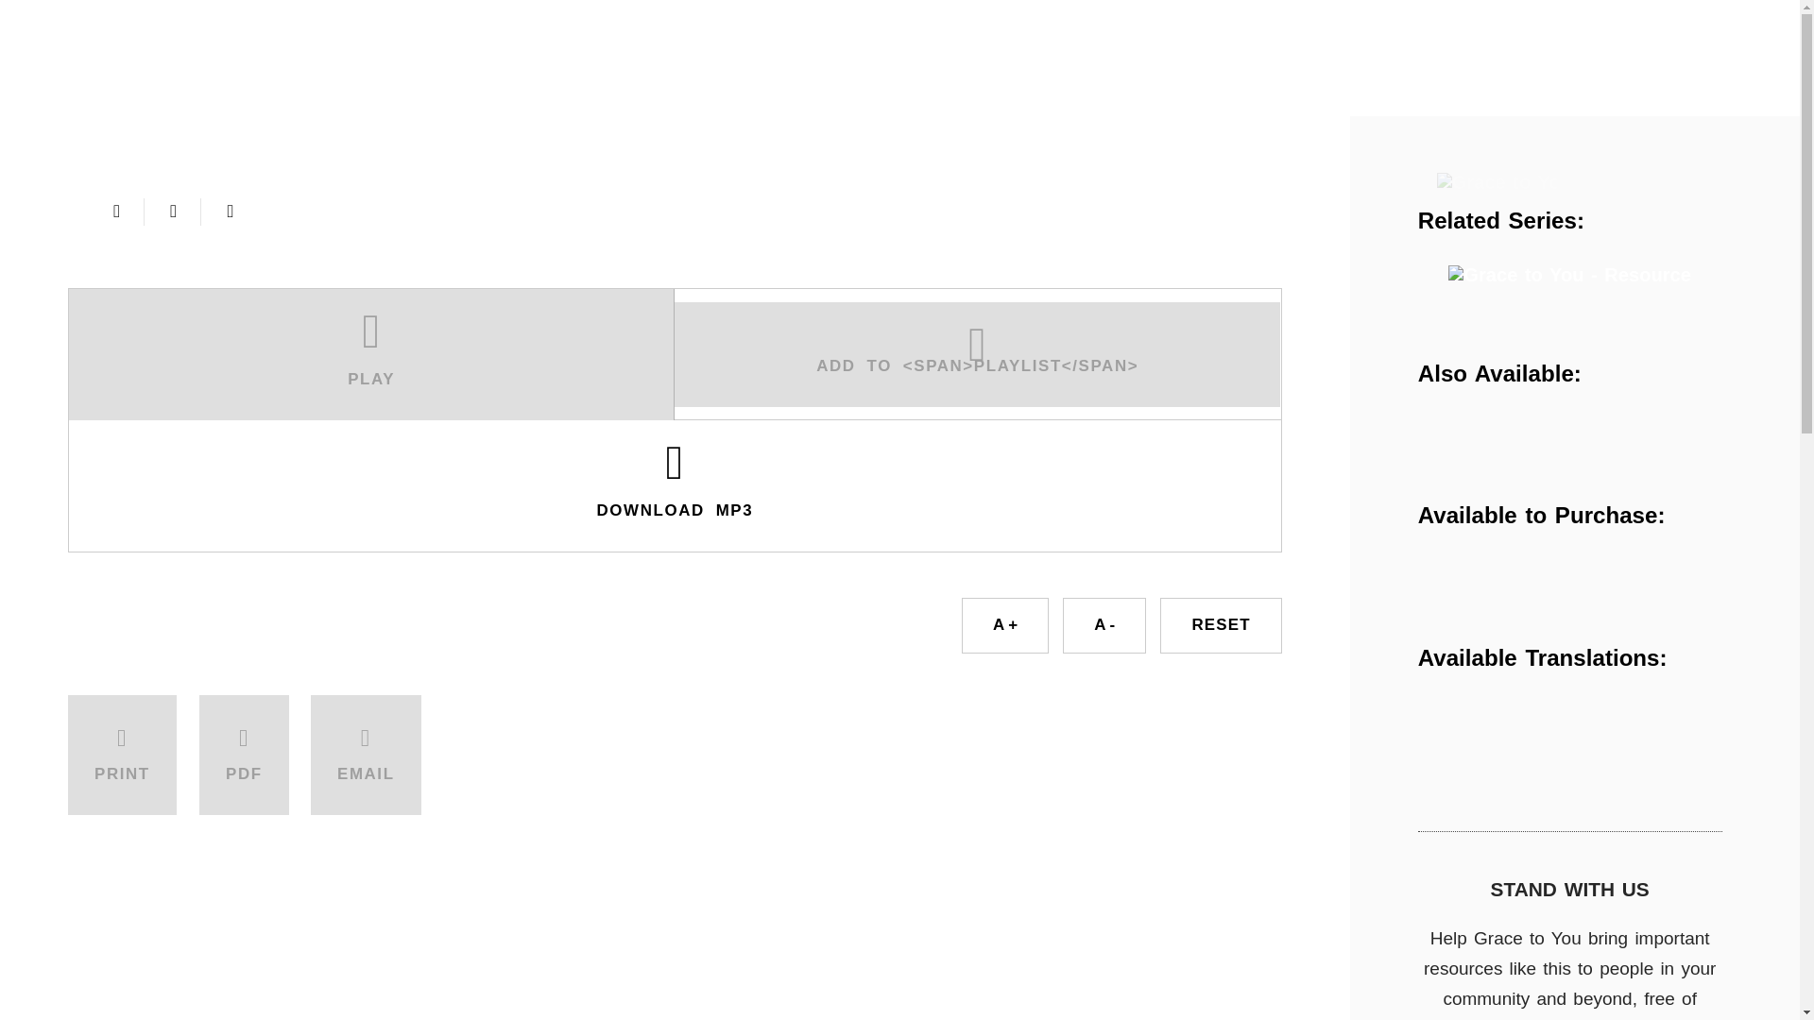 This screenshot has width=1814, height=1020. Describe the element at coordinates (741, 94) in the screenshot. I see `BLOG` at that location.